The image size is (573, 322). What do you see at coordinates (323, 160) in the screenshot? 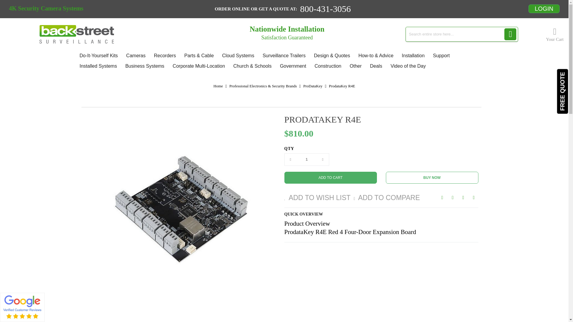
I see `Increase` at bounding box center [323, 160].